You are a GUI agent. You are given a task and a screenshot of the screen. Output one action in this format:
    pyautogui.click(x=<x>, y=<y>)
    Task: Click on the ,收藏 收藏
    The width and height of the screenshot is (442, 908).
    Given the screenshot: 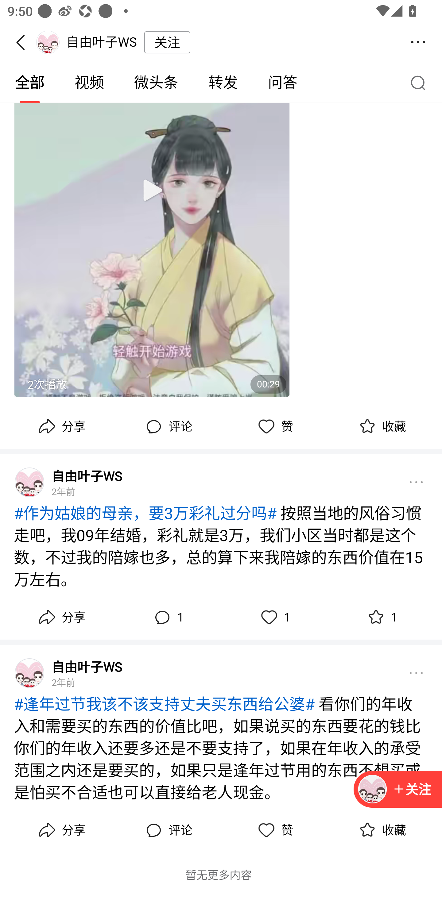 What is the action you would take?
    pyautogui.click(x=381, y=830)
    